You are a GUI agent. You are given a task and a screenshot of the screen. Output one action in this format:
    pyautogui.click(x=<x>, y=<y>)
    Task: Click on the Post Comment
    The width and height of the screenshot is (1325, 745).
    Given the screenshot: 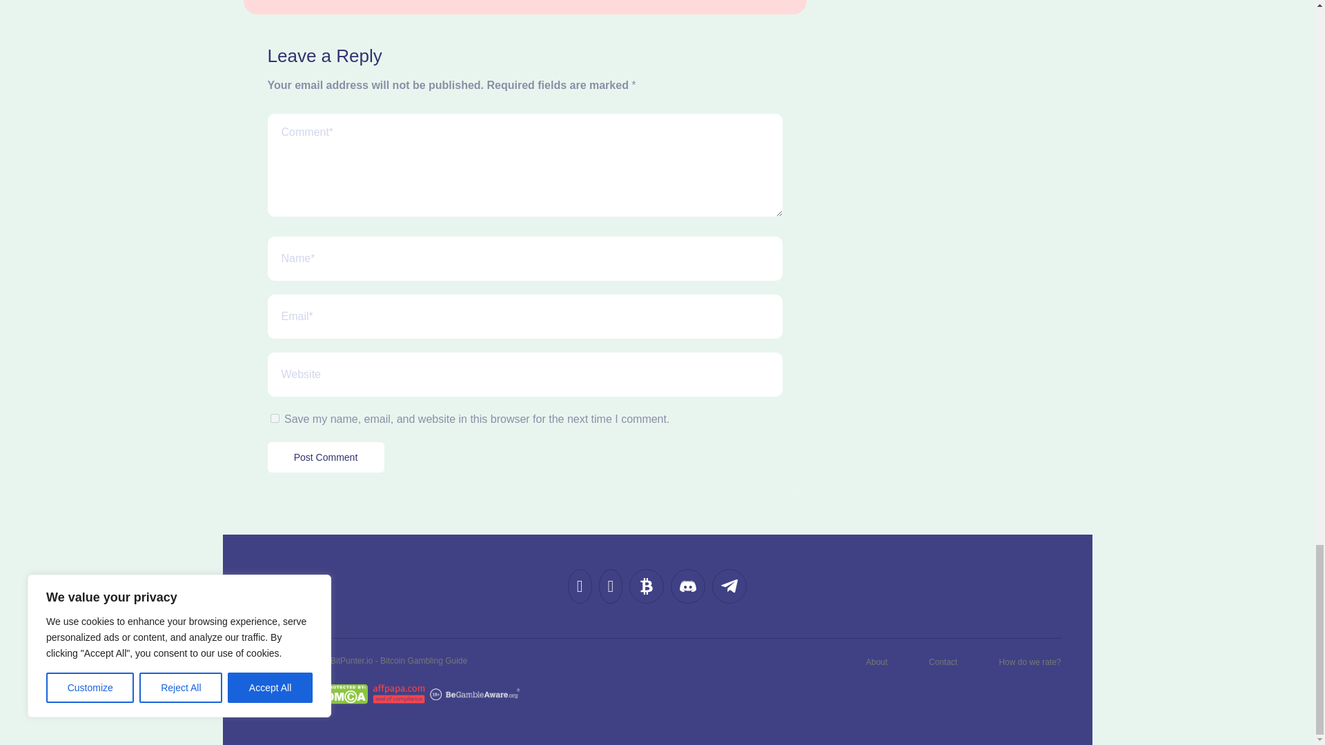 What is the action you would take?
    pyautogui.click(x=326, y=457)
    